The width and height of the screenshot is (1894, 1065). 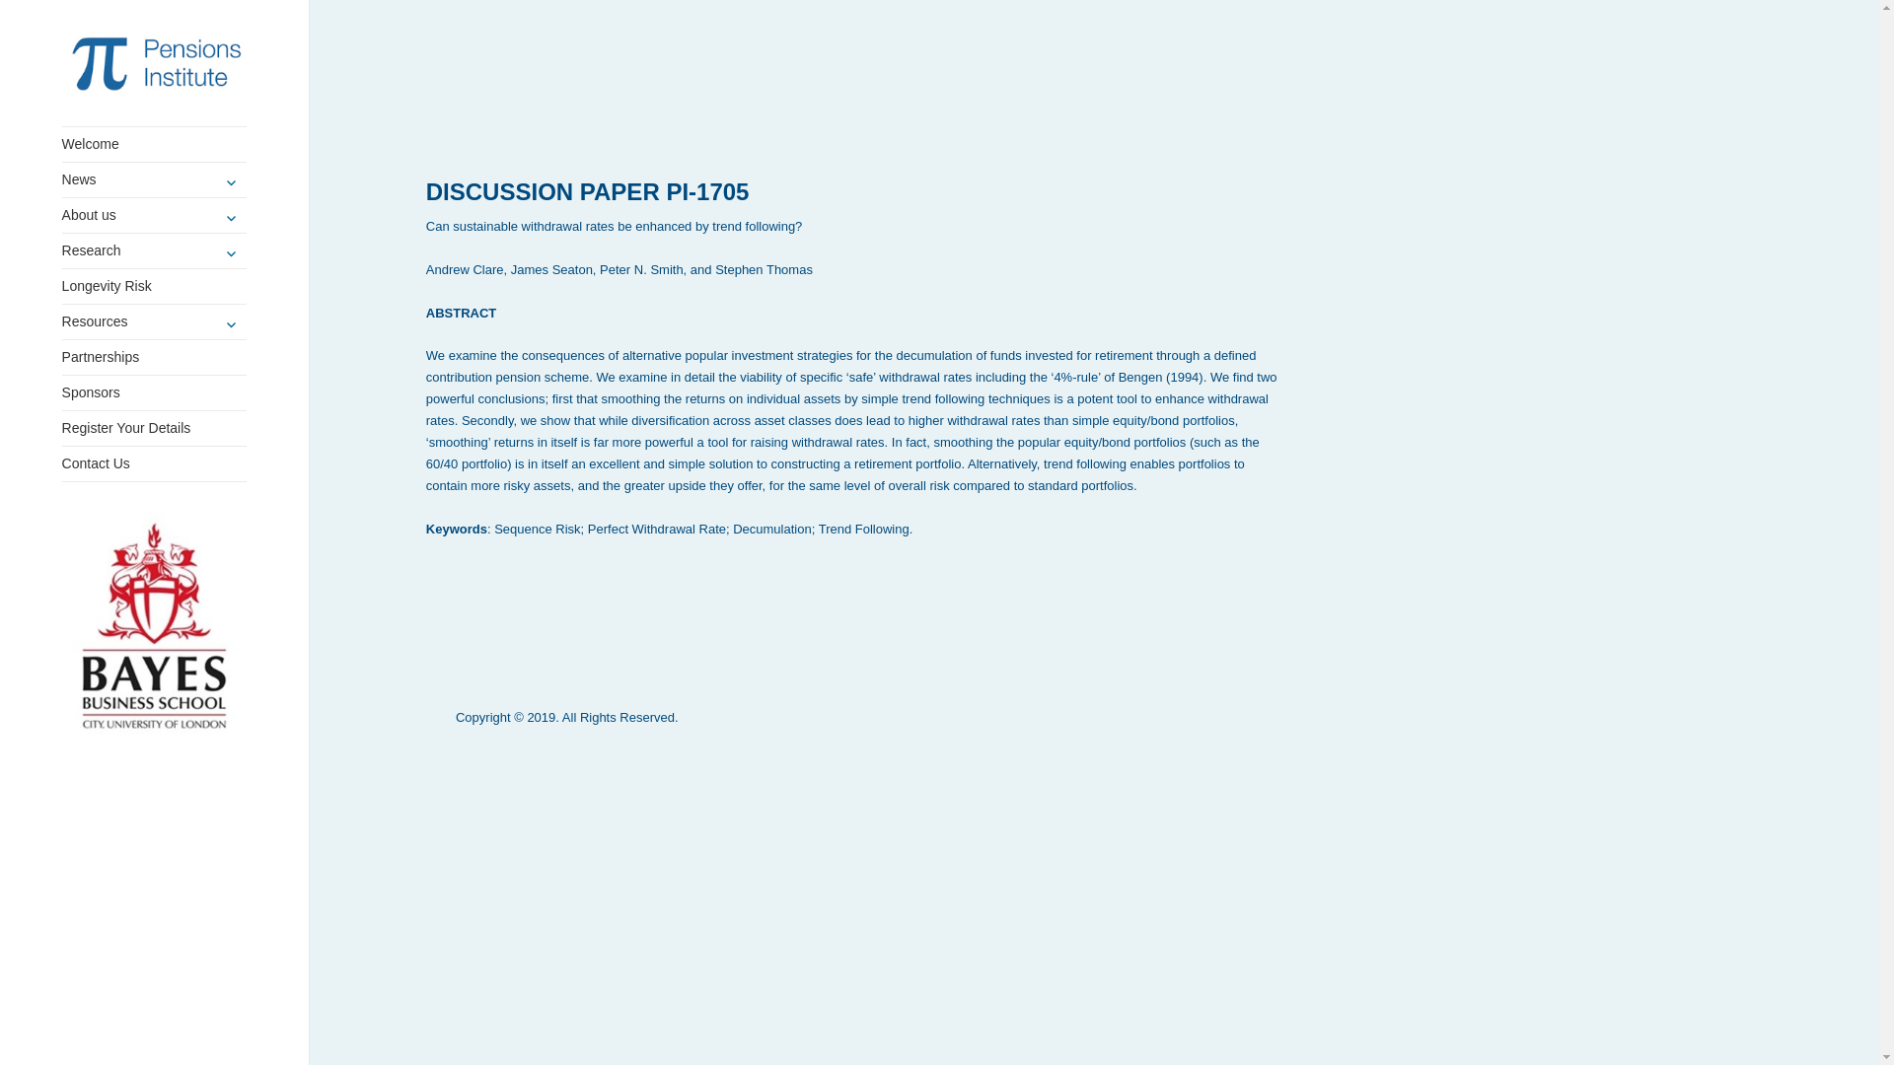 I want to click on Research, so click(x=155, y=250).